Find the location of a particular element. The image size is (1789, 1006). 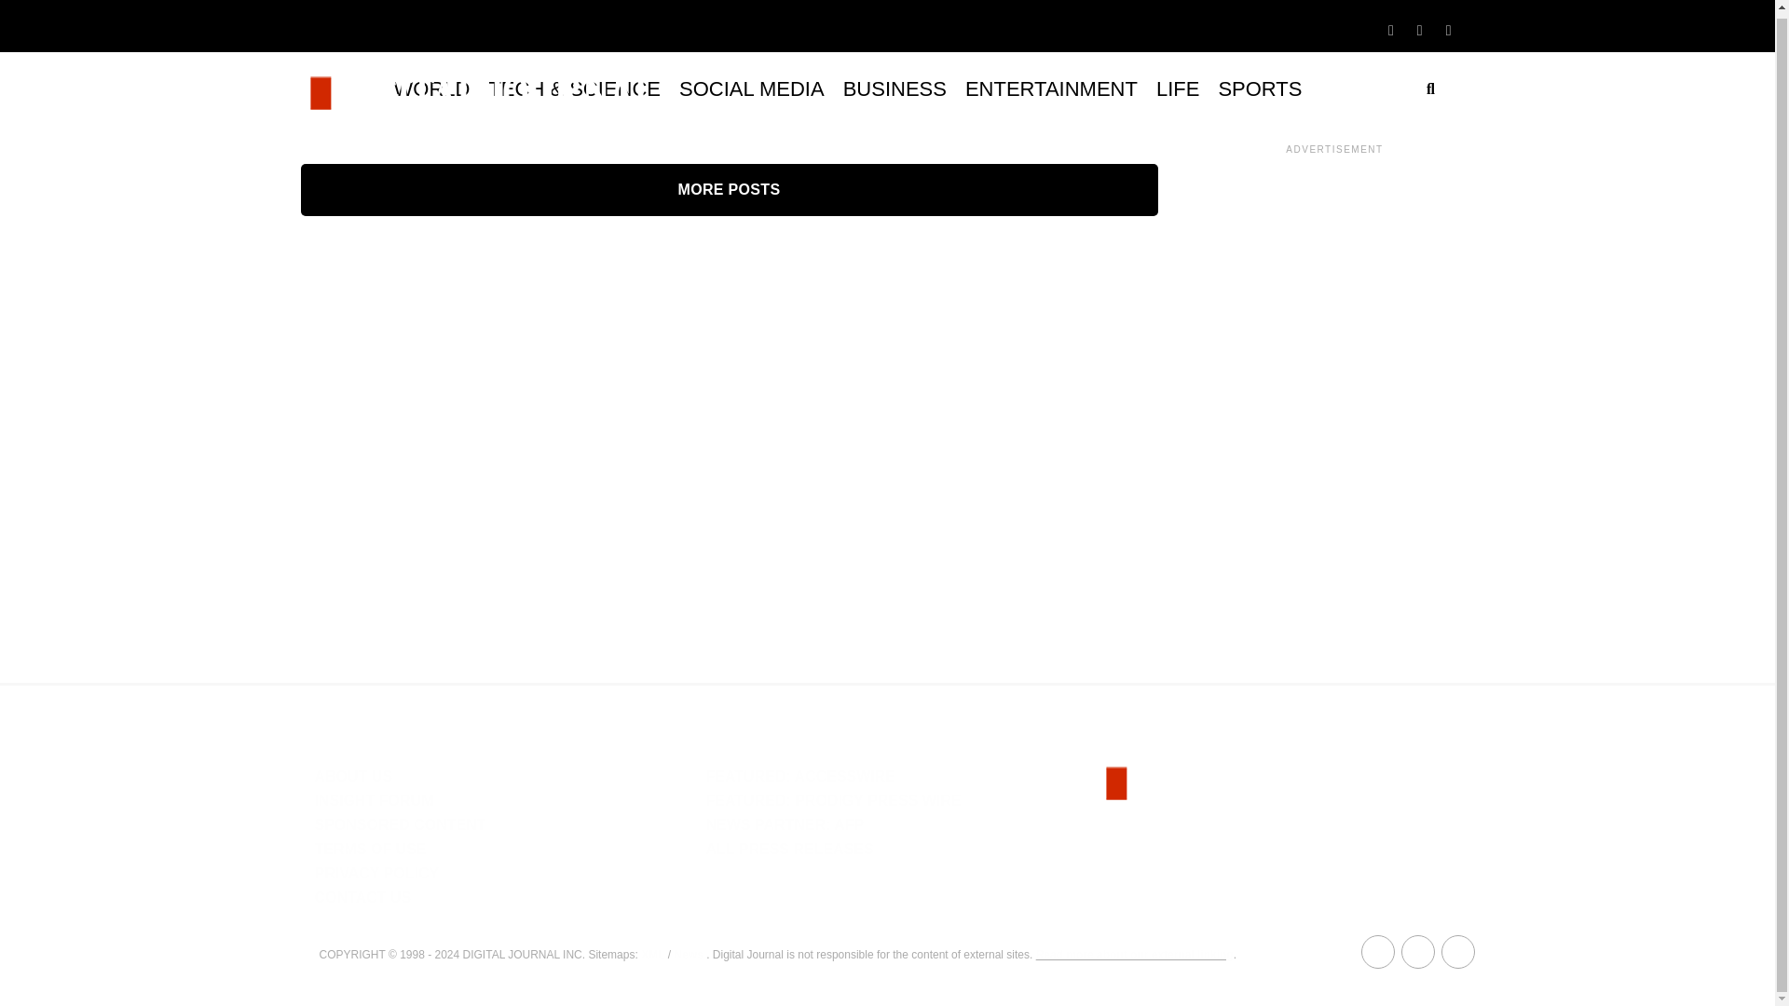

ABOUT US is located at coordinates (354, 777).